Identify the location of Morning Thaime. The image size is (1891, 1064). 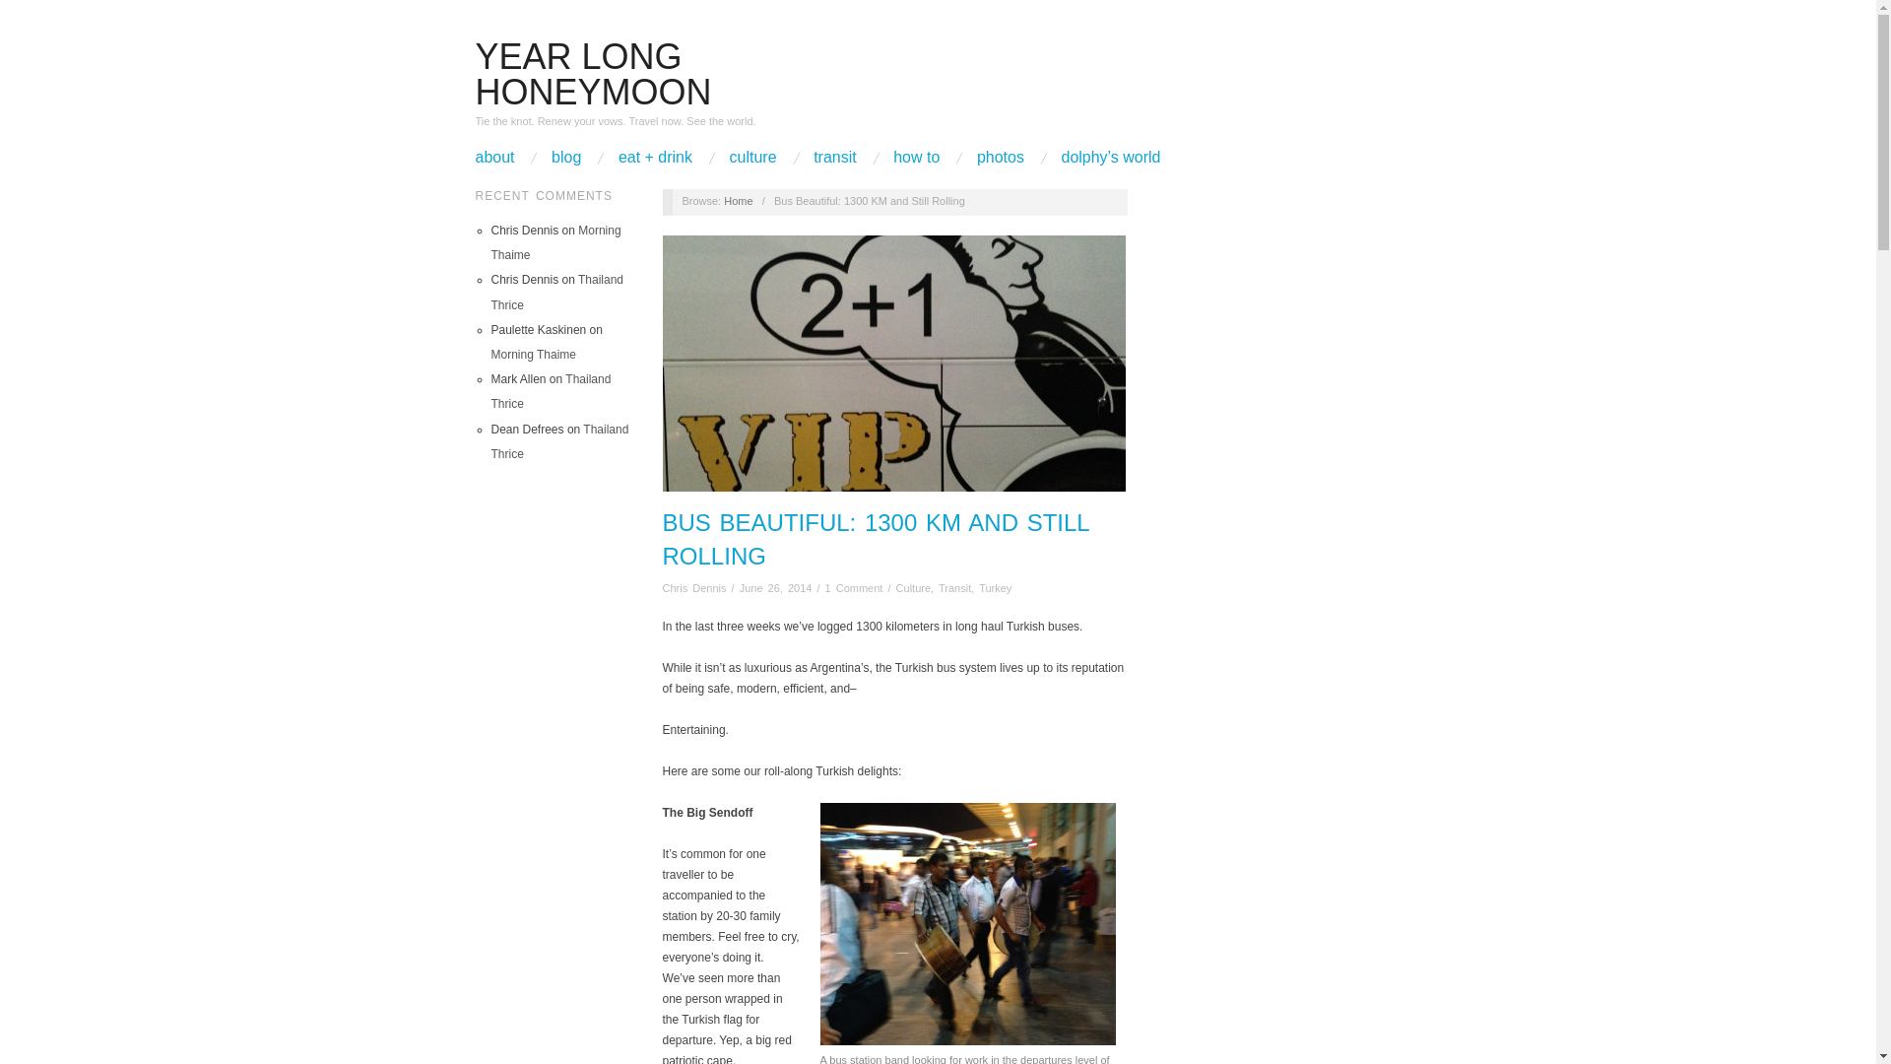
(554, 242).